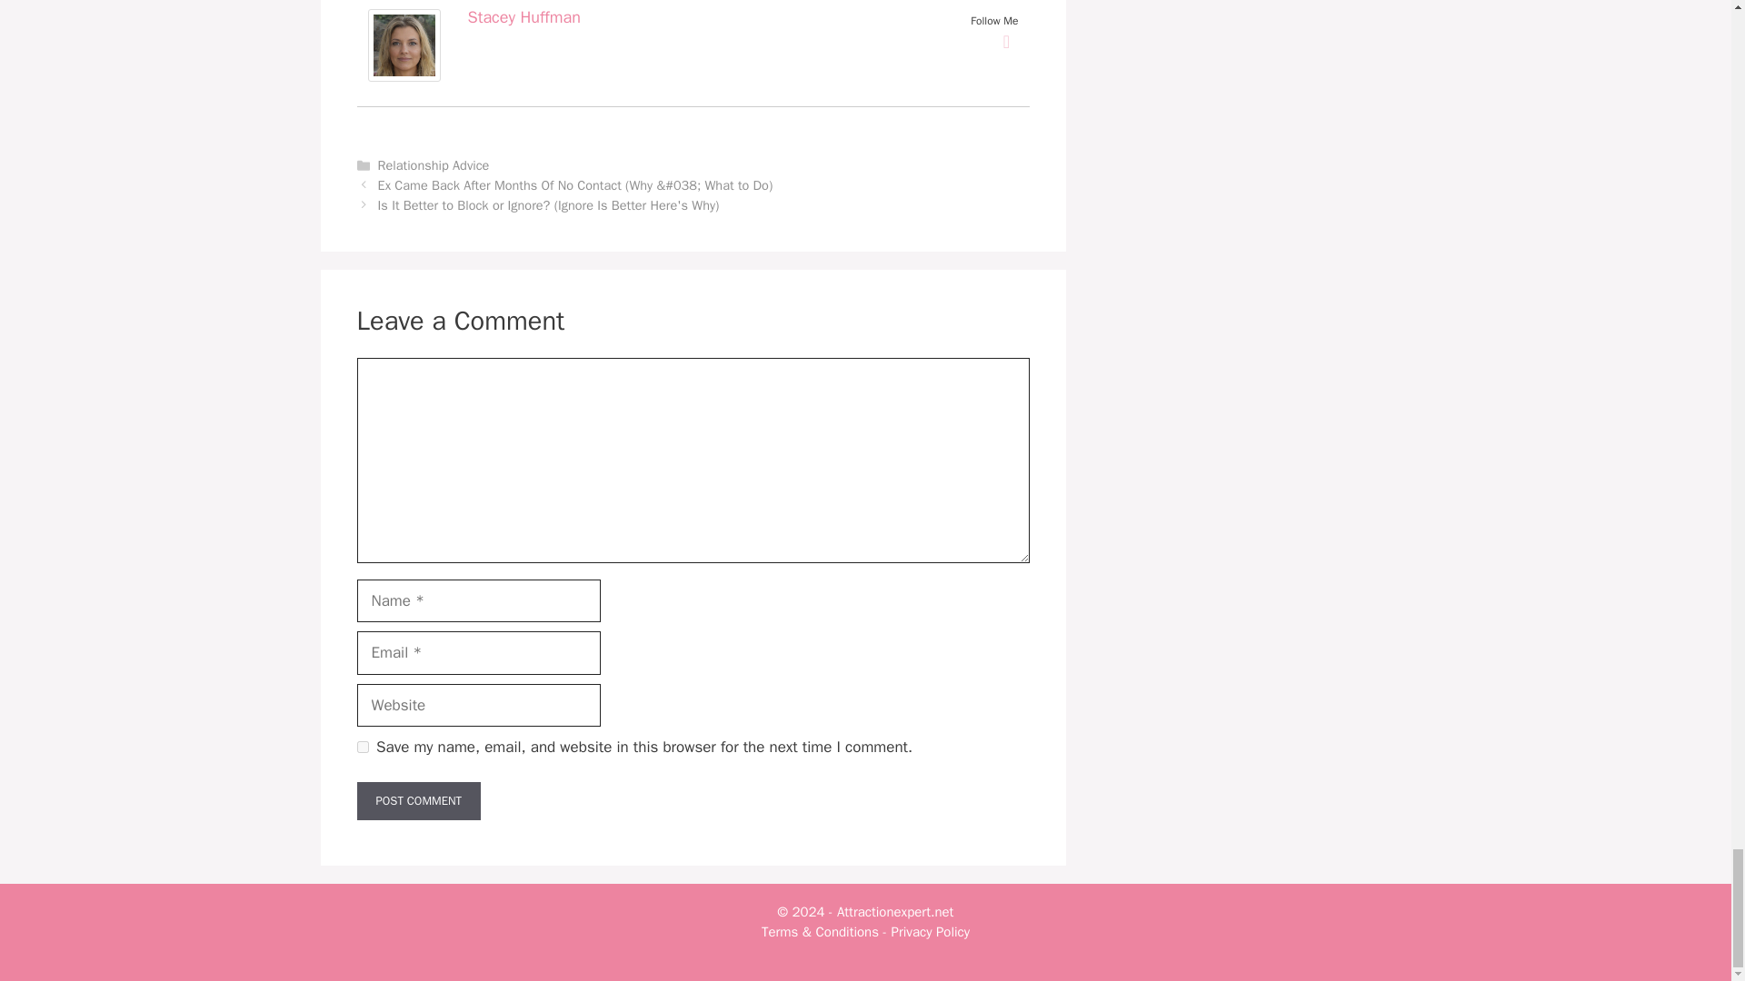 The width and height of the screenshot is (1745, 981). What do you see at coordinates (362, 747) in the screenshot?
I see `yes` at bounding box center [362, 747].